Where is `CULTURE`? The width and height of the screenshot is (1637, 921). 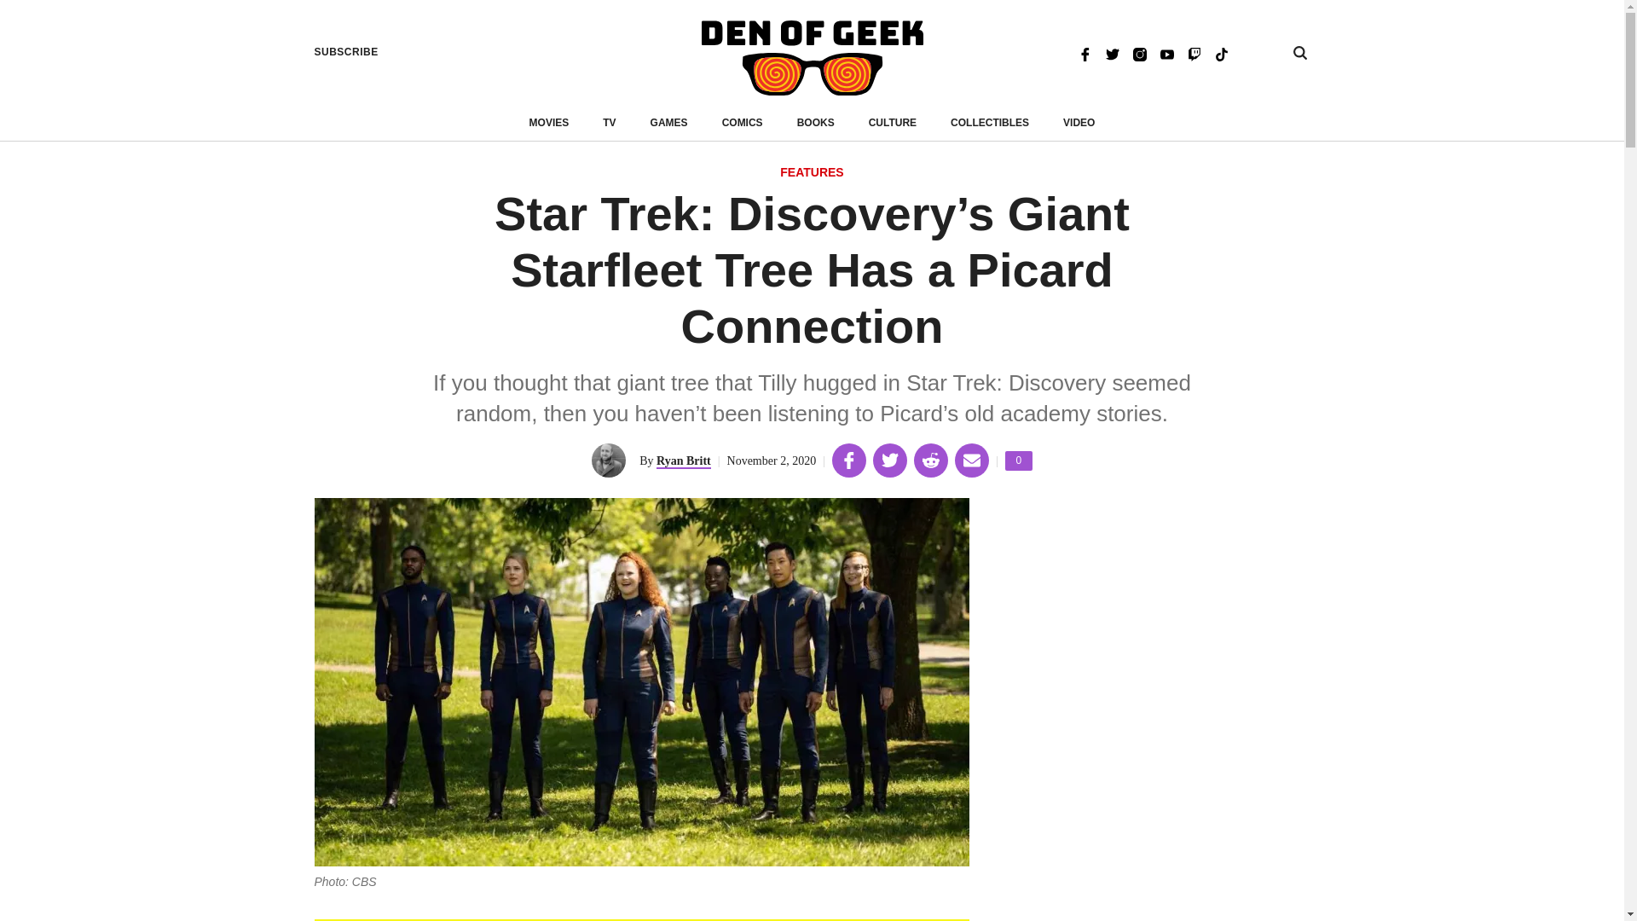
CULTURE is located at coordinates (893, 123).